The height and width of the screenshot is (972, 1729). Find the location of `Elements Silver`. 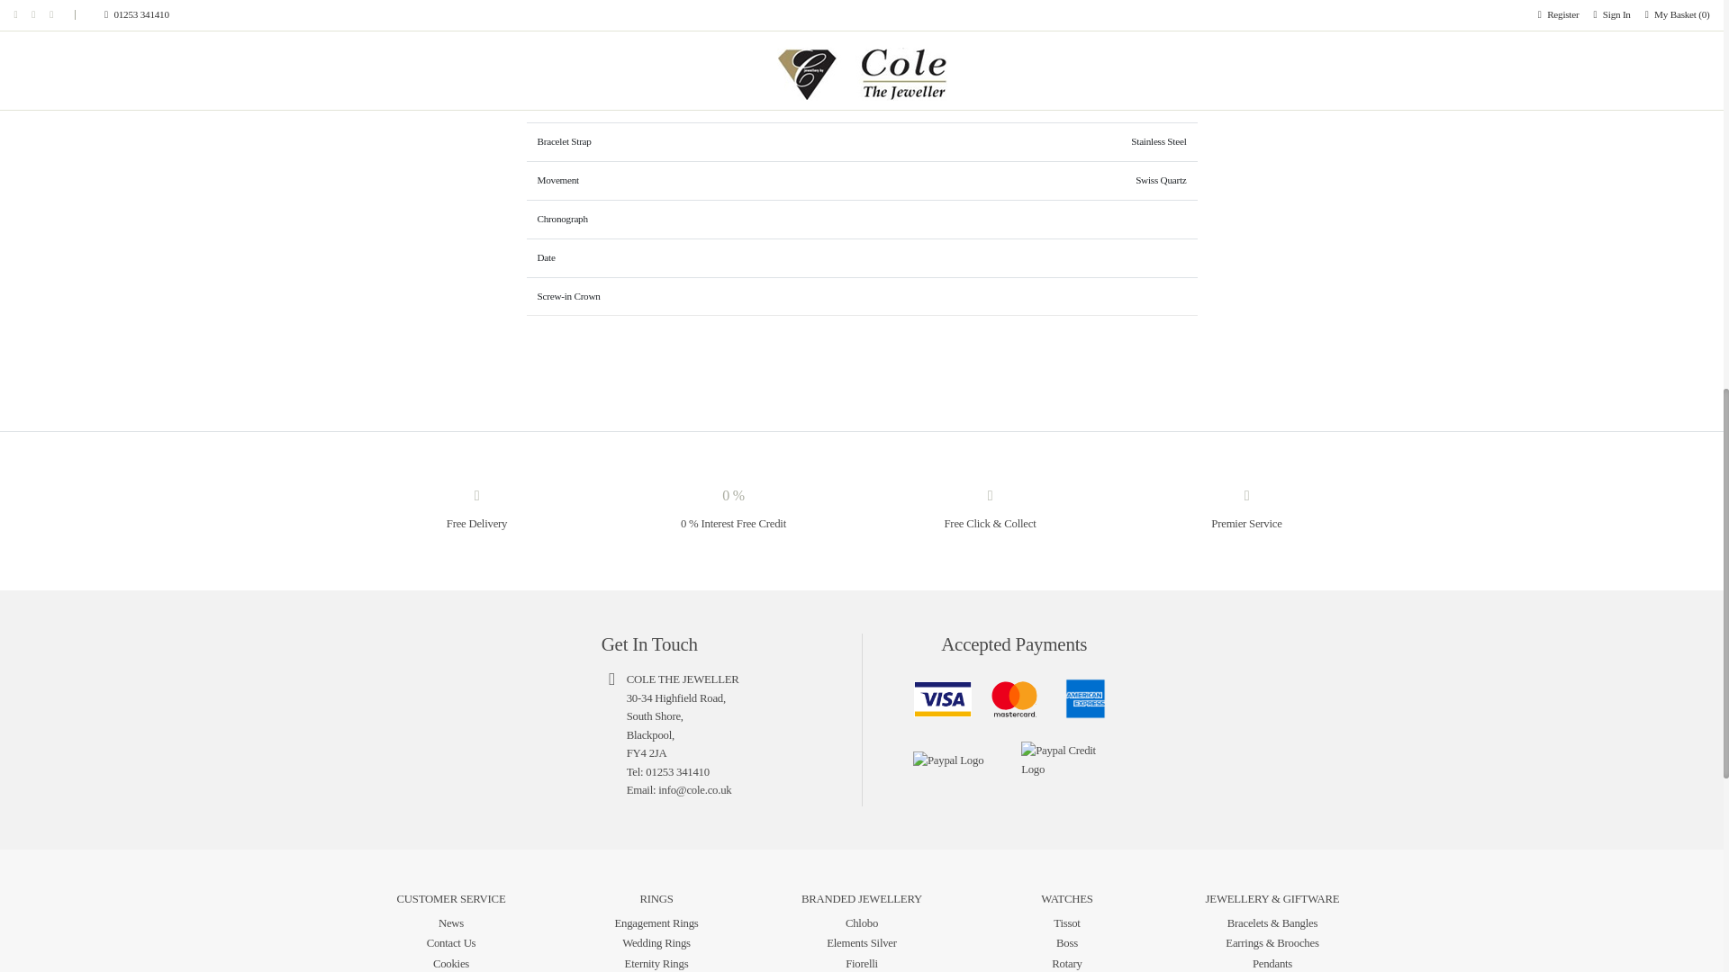

Elements Silver is located at coordinates (861, 943).